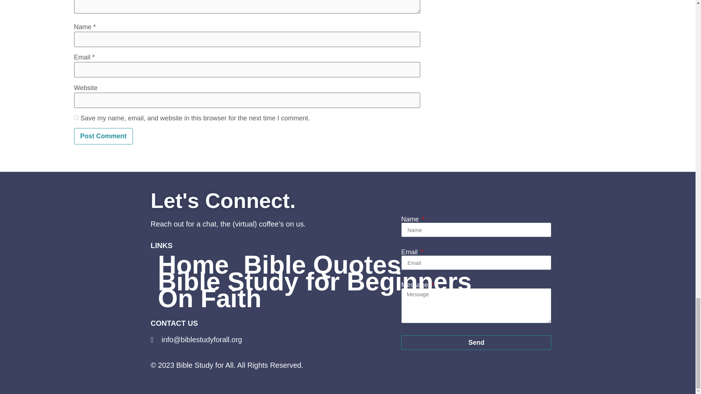 This screenshot has height=394, width=701. What do you see at coordinates (76, 117) in the screenshot?
I see `yes` at bounding box center [76, 117].